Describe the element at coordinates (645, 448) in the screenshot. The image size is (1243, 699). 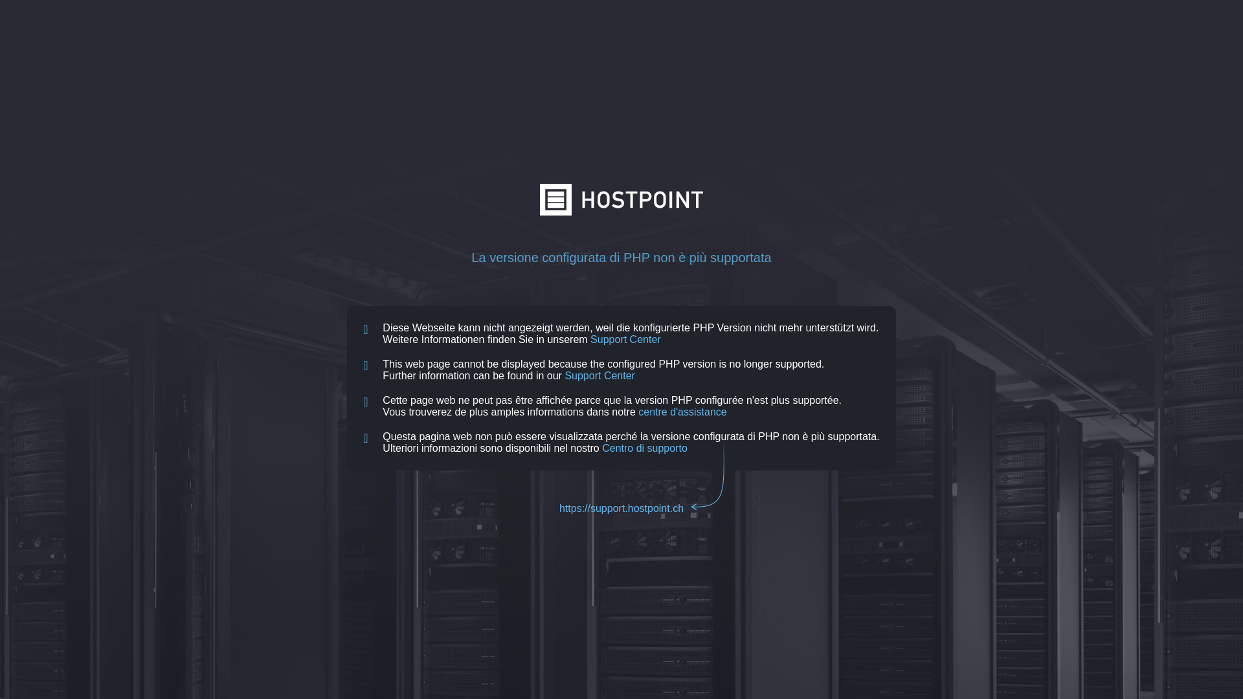
I see `Centro di supporto` at that location.